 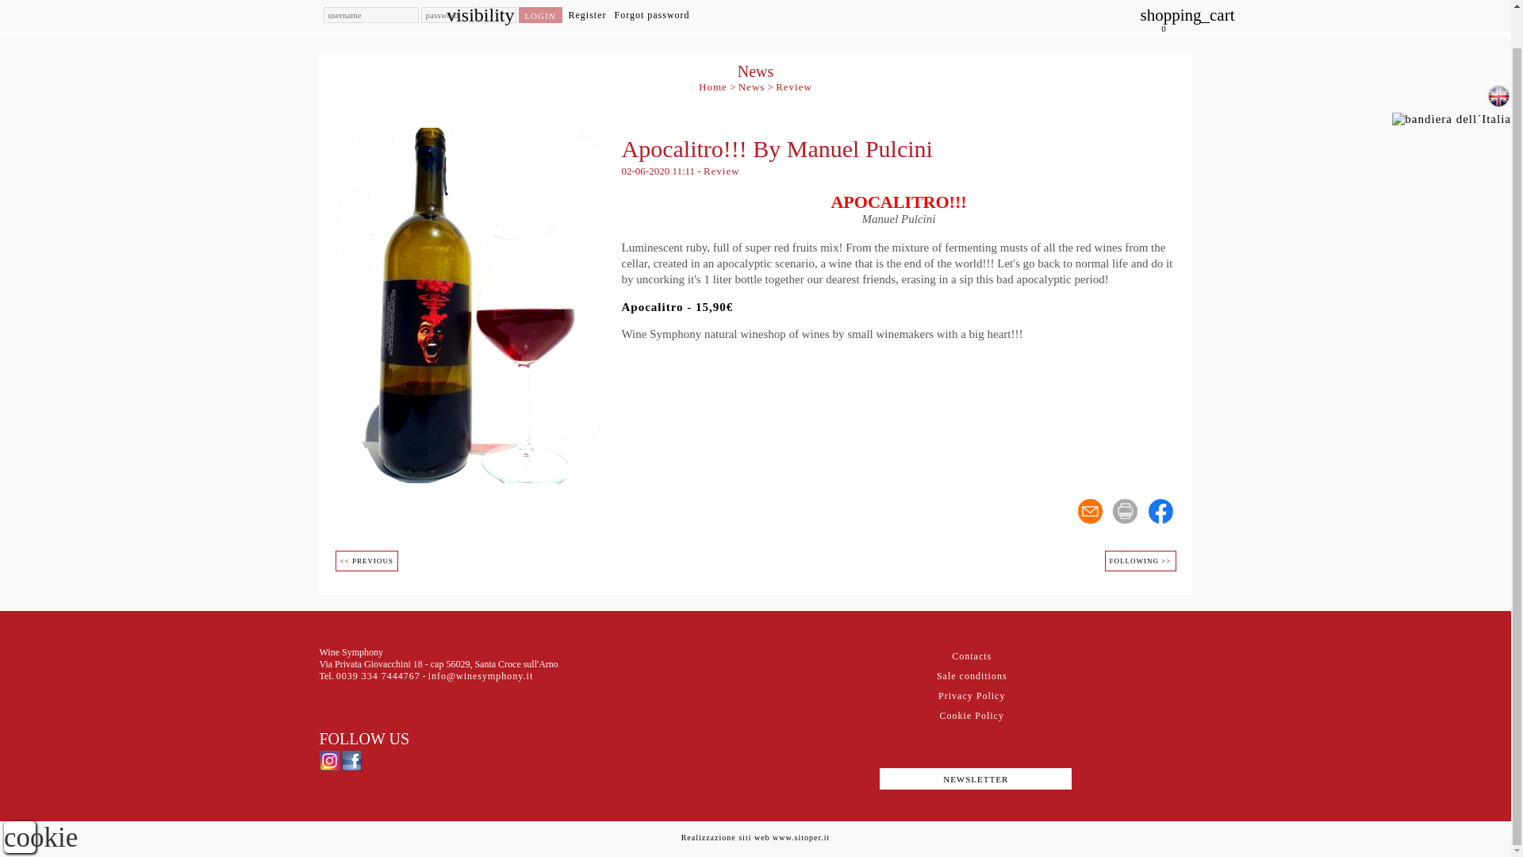 What do you see at coordinates (468, 304) in the screenshot?
I see `zoom` at bounding box center [468, 304].